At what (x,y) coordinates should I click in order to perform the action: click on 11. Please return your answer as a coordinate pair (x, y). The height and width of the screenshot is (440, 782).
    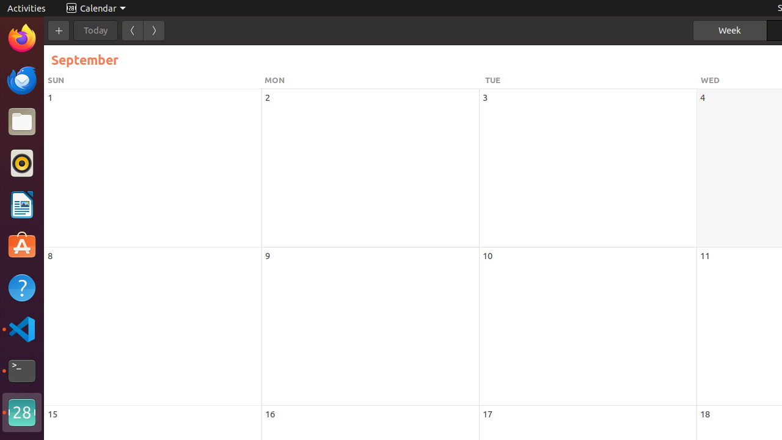
    Looking at the image, I should click on (705, 255).